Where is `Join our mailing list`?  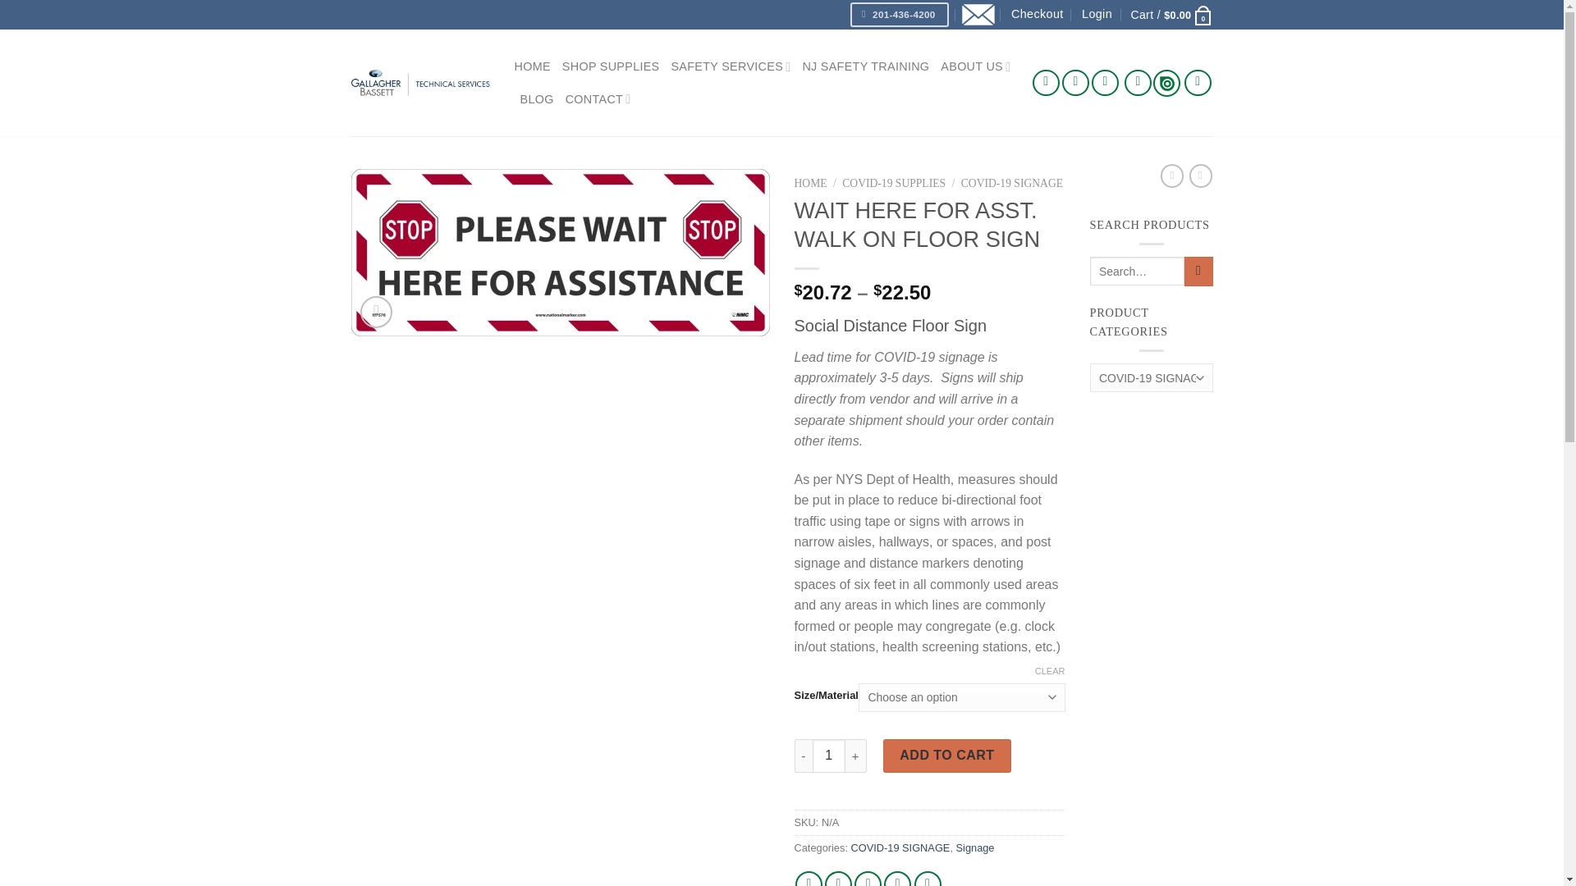 Join our mailing list is located at coordinates (978, 15).